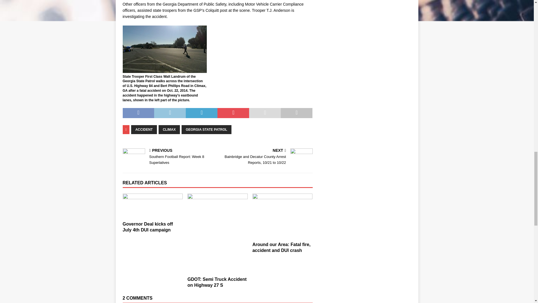 Image resolution: width=538 pixels, height=303 pixels. I want to click on Governor Deal kicks off July 4th DUI campaign, so click(152, 206).